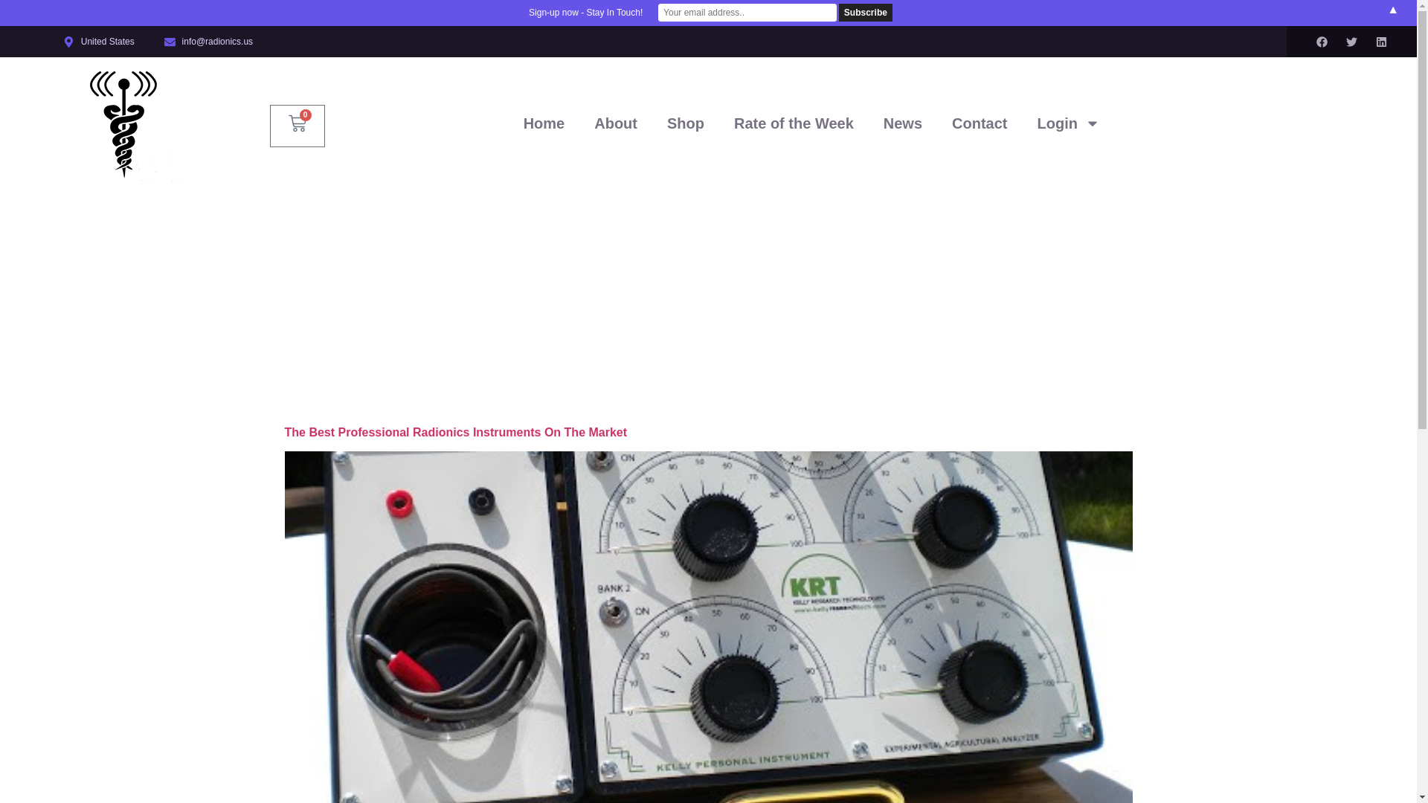  What do you see at coordinates (902, 123) in the screenshot?
I see `News` at bounding box center [902, 123].